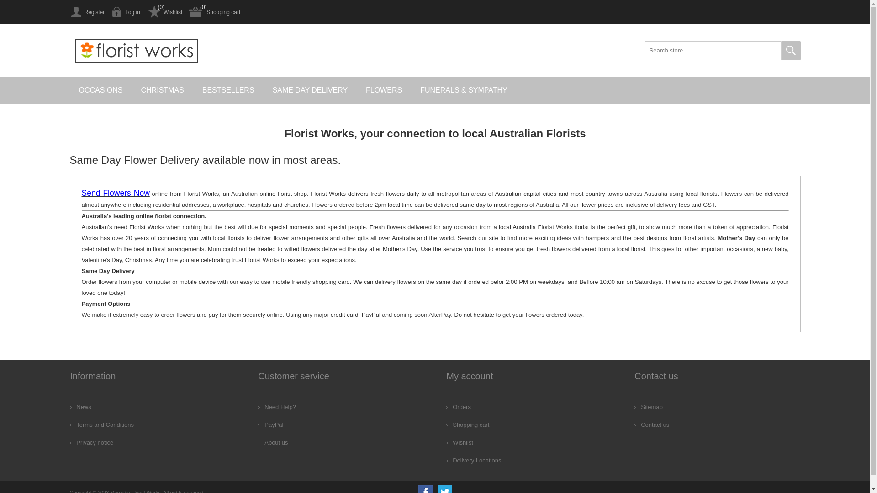  I want to click on FUNERALS & SYMPATHY, so click(464, 90).